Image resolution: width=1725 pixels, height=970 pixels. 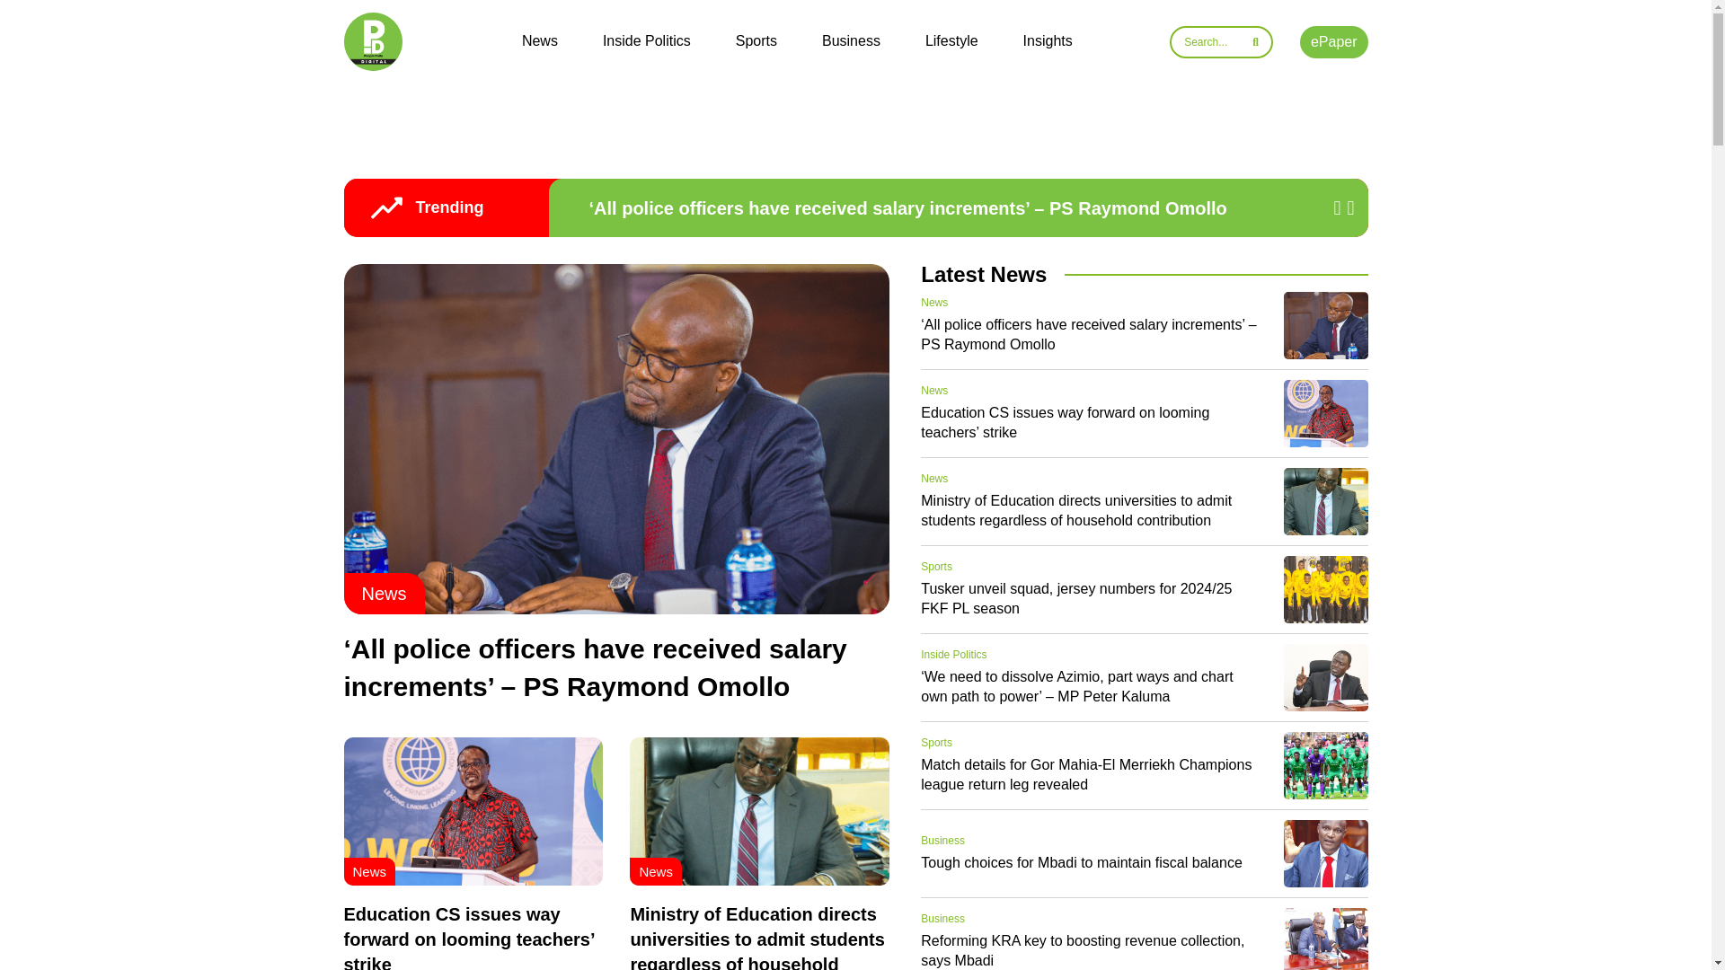 I want to click on News, so click(x=539, y=41).